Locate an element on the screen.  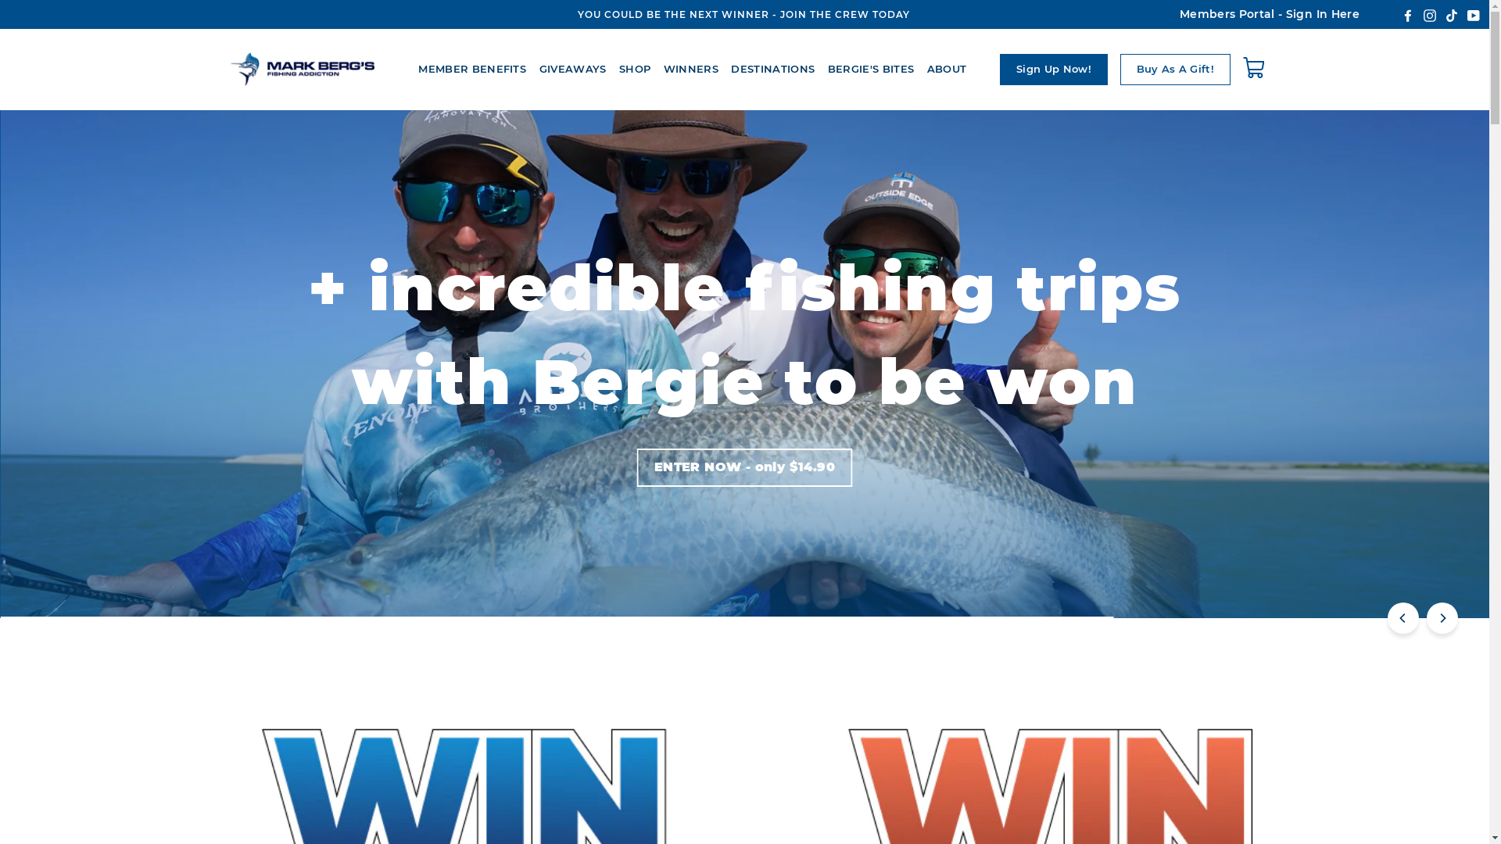
BERGIE'S BITES is located at coordinates (871, 70).